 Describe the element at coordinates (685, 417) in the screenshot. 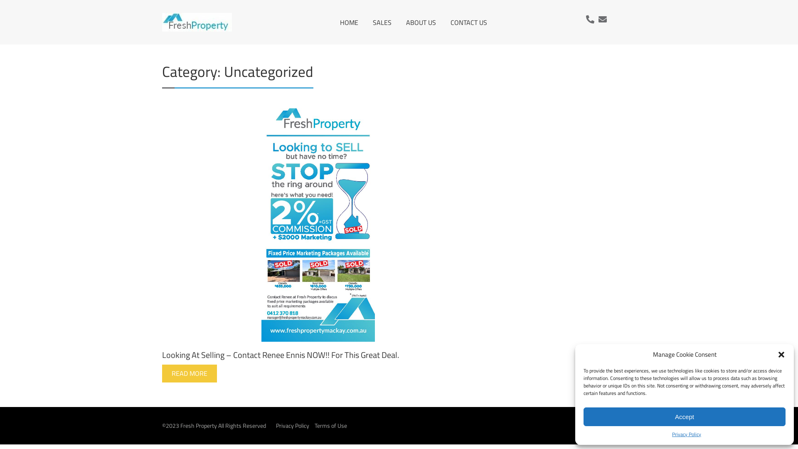

I see `Accept` at that location.